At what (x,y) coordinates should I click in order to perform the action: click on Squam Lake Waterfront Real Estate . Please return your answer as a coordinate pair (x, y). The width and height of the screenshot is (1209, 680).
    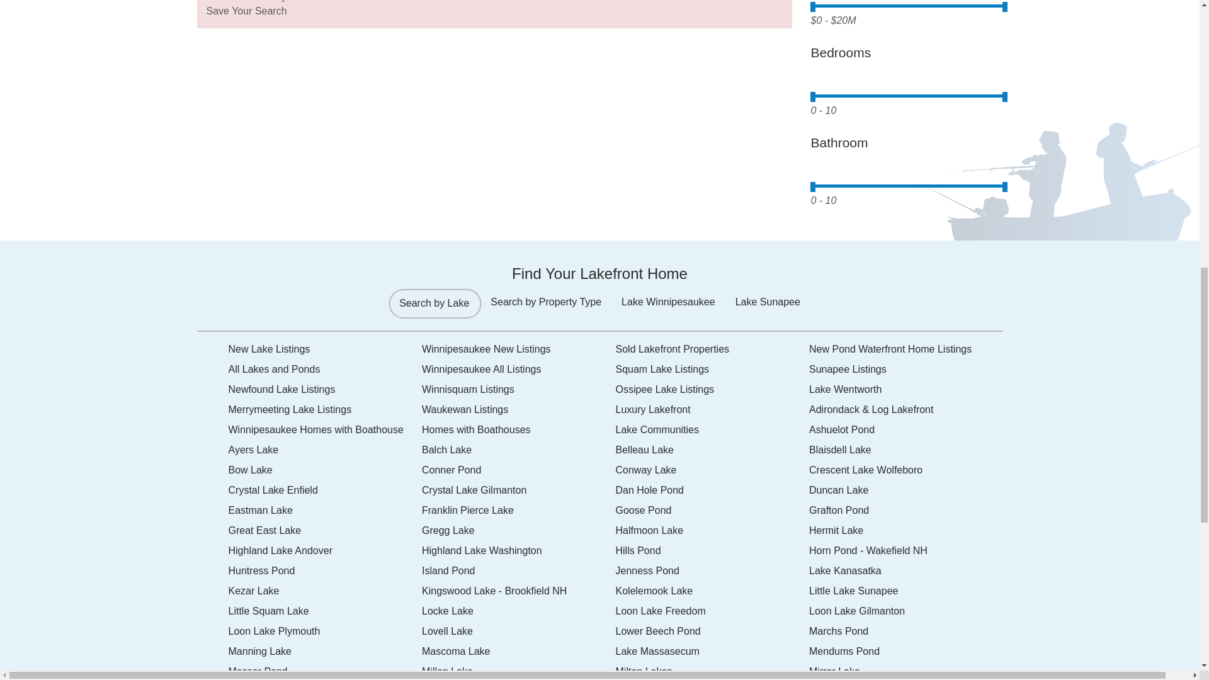
    Looking at the image, I should click on (713, 369).